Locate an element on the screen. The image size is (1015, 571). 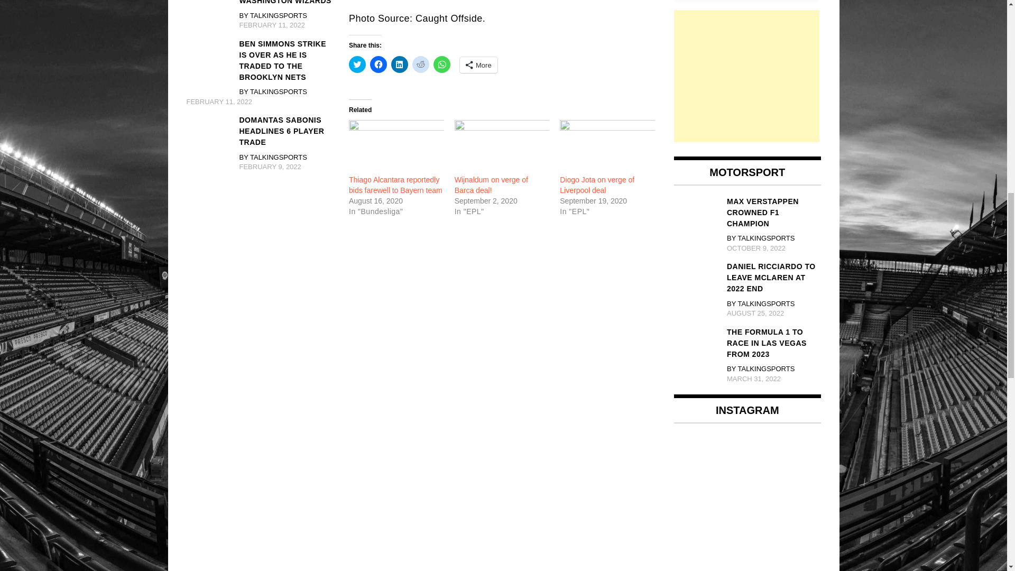
Click to share on LinkedIn is located at coordinates (399, 65).